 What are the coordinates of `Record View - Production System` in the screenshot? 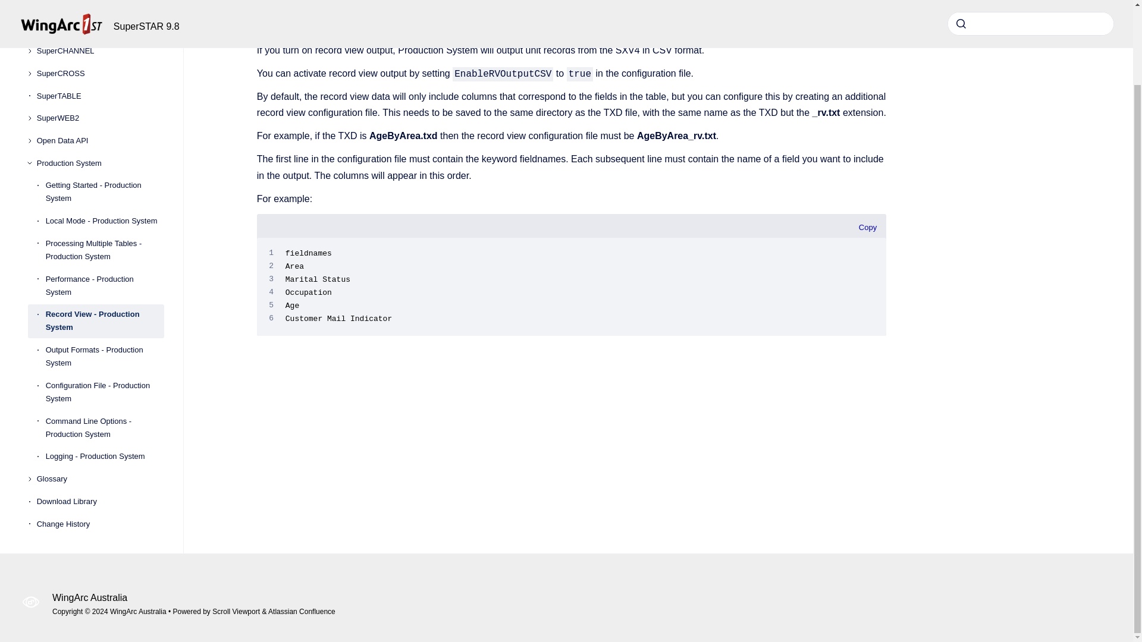 It's located at (105, 303).